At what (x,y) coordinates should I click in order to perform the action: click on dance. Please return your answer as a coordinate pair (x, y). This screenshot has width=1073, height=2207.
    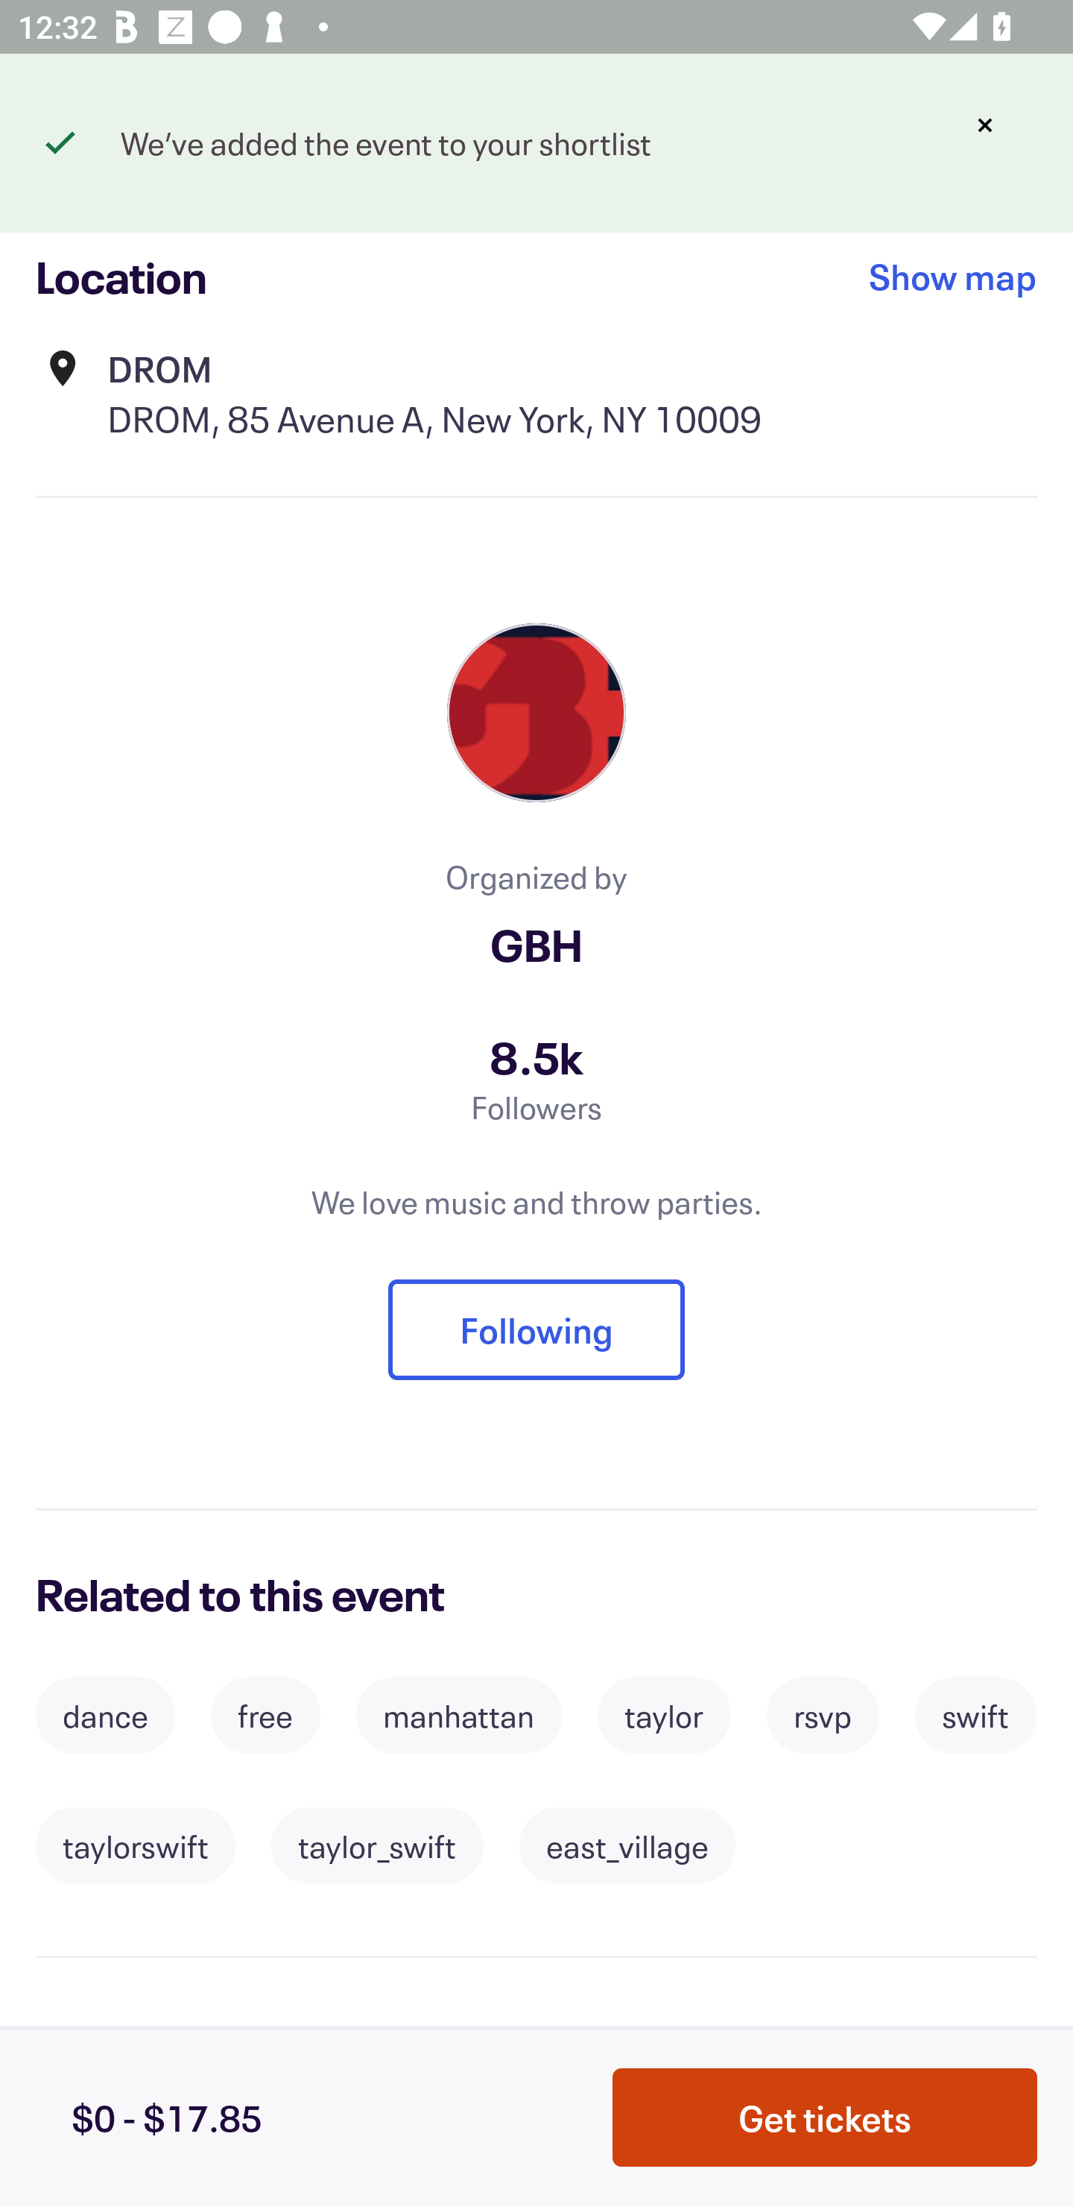
    Looking at the image, I should click on (104, 1715).